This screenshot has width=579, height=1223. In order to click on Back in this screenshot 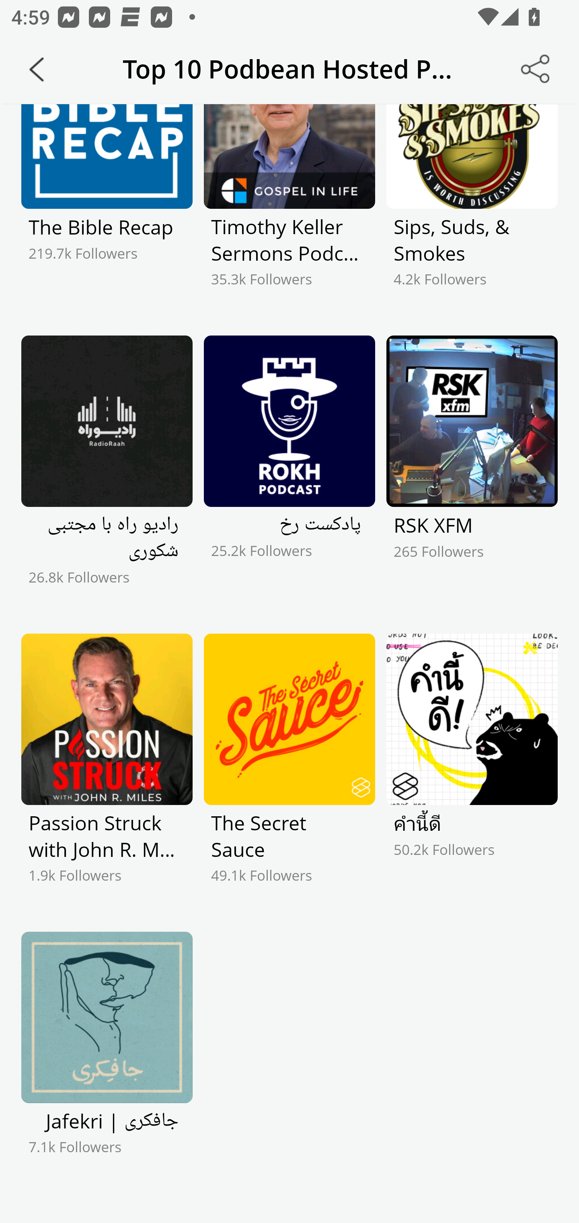, I will do `click(37, 69)`.